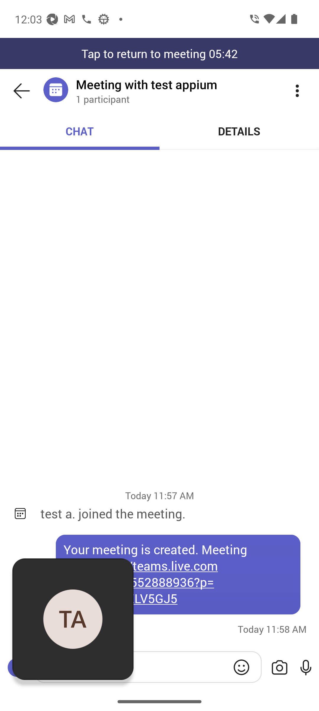 The image size is (319, 711). What do you see at coordinates (279, 668) in the screenshot?
I see `Button for loading camera action functionality` at bounding box center [279, 668].